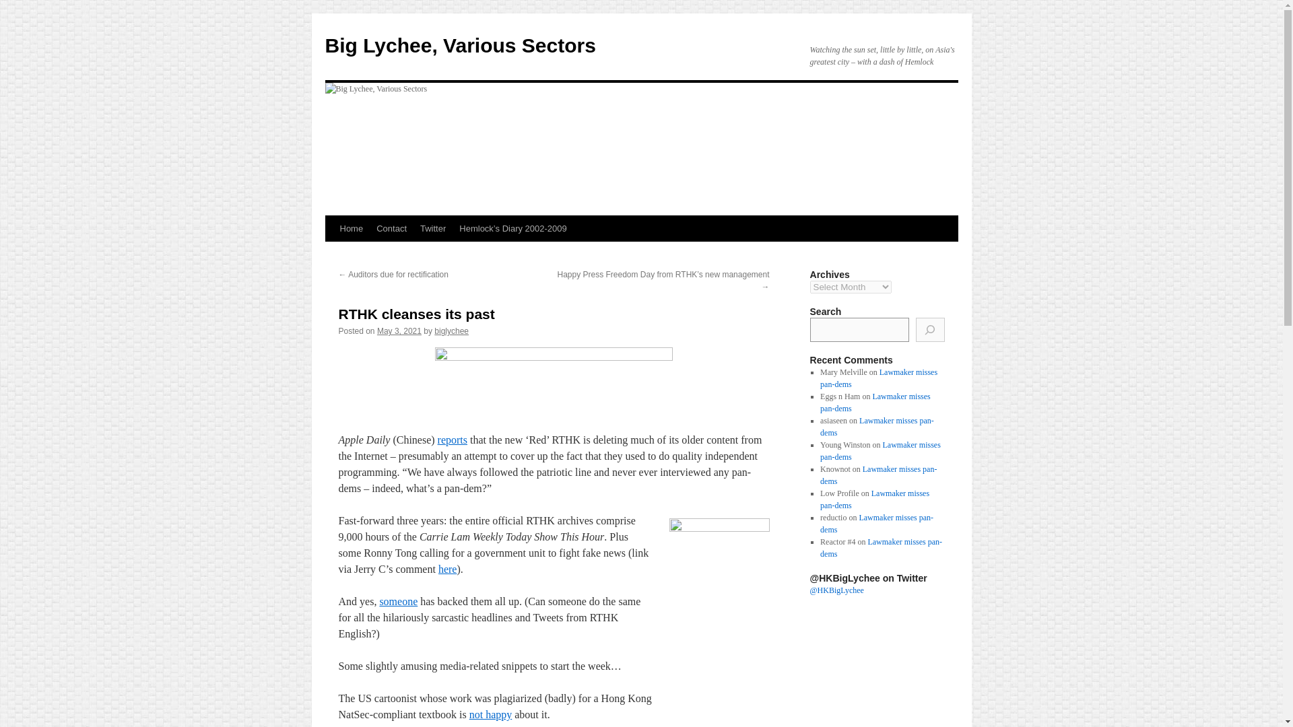 The width and height of the screenshot is (1293, 727). What do you see at coordinates (880, 451) in the screenshot?
I see `Lawmaker misses pan-dems` at bounding box center [880, 451].